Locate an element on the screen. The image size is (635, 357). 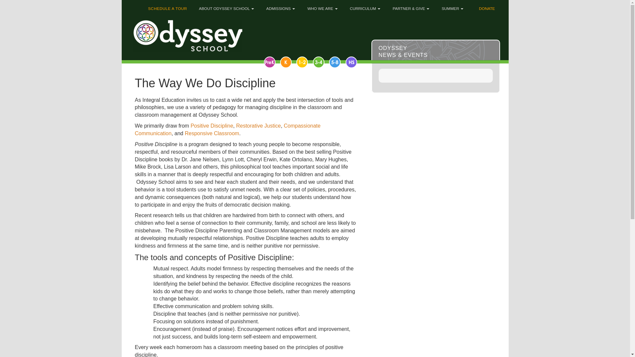
ADMISSIONS is located at coordinates (280, 7).